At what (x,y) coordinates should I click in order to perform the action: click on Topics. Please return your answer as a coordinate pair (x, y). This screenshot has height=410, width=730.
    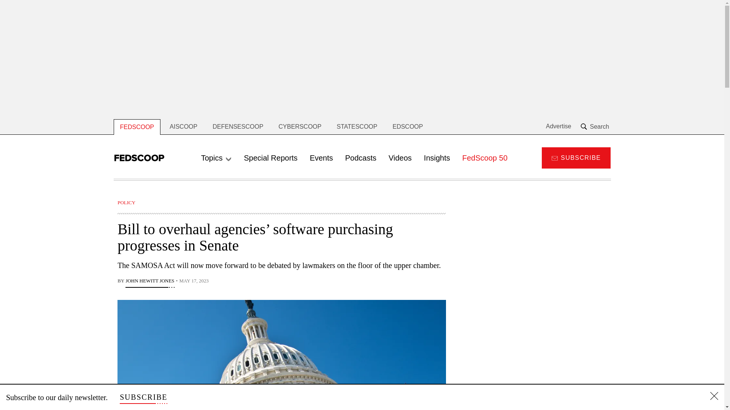
    Looking at the image, I should click on (216, 158).